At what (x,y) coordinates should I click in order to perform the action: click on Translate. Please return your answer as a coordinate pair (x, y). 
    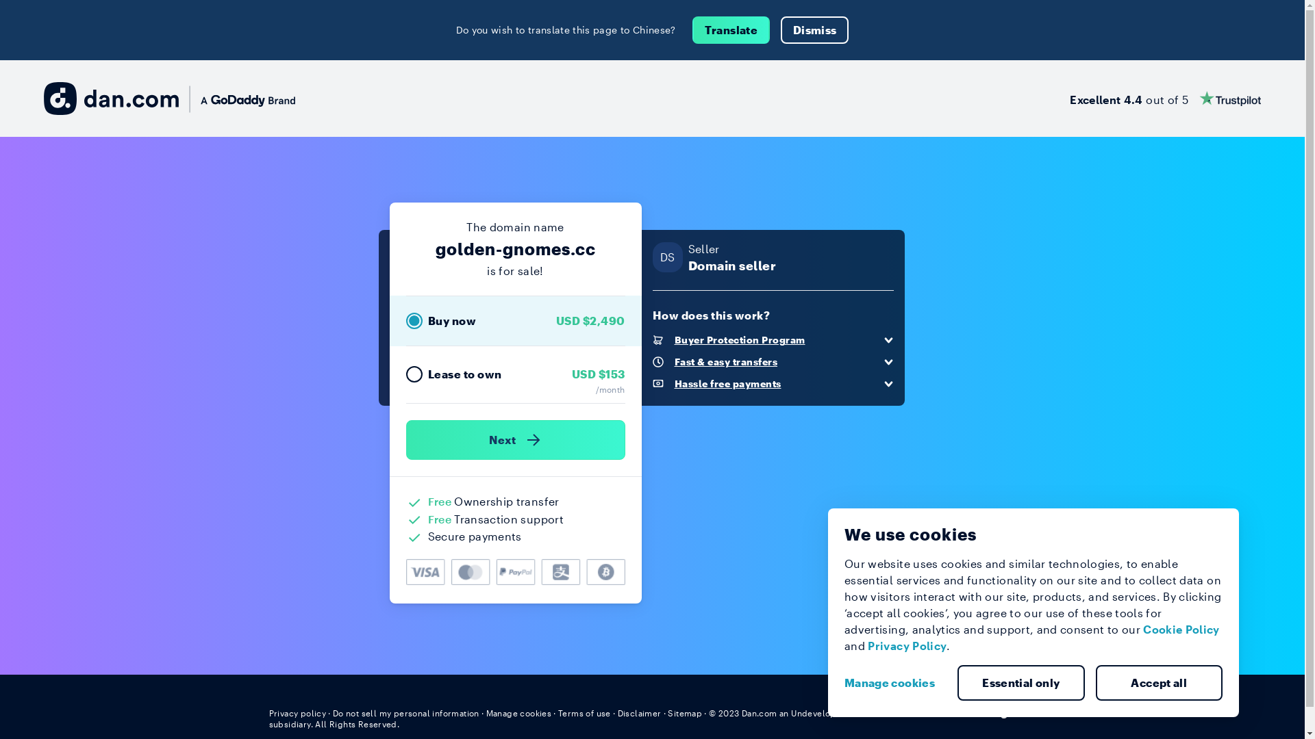
    Looking at the image, I should click on (731, 30).